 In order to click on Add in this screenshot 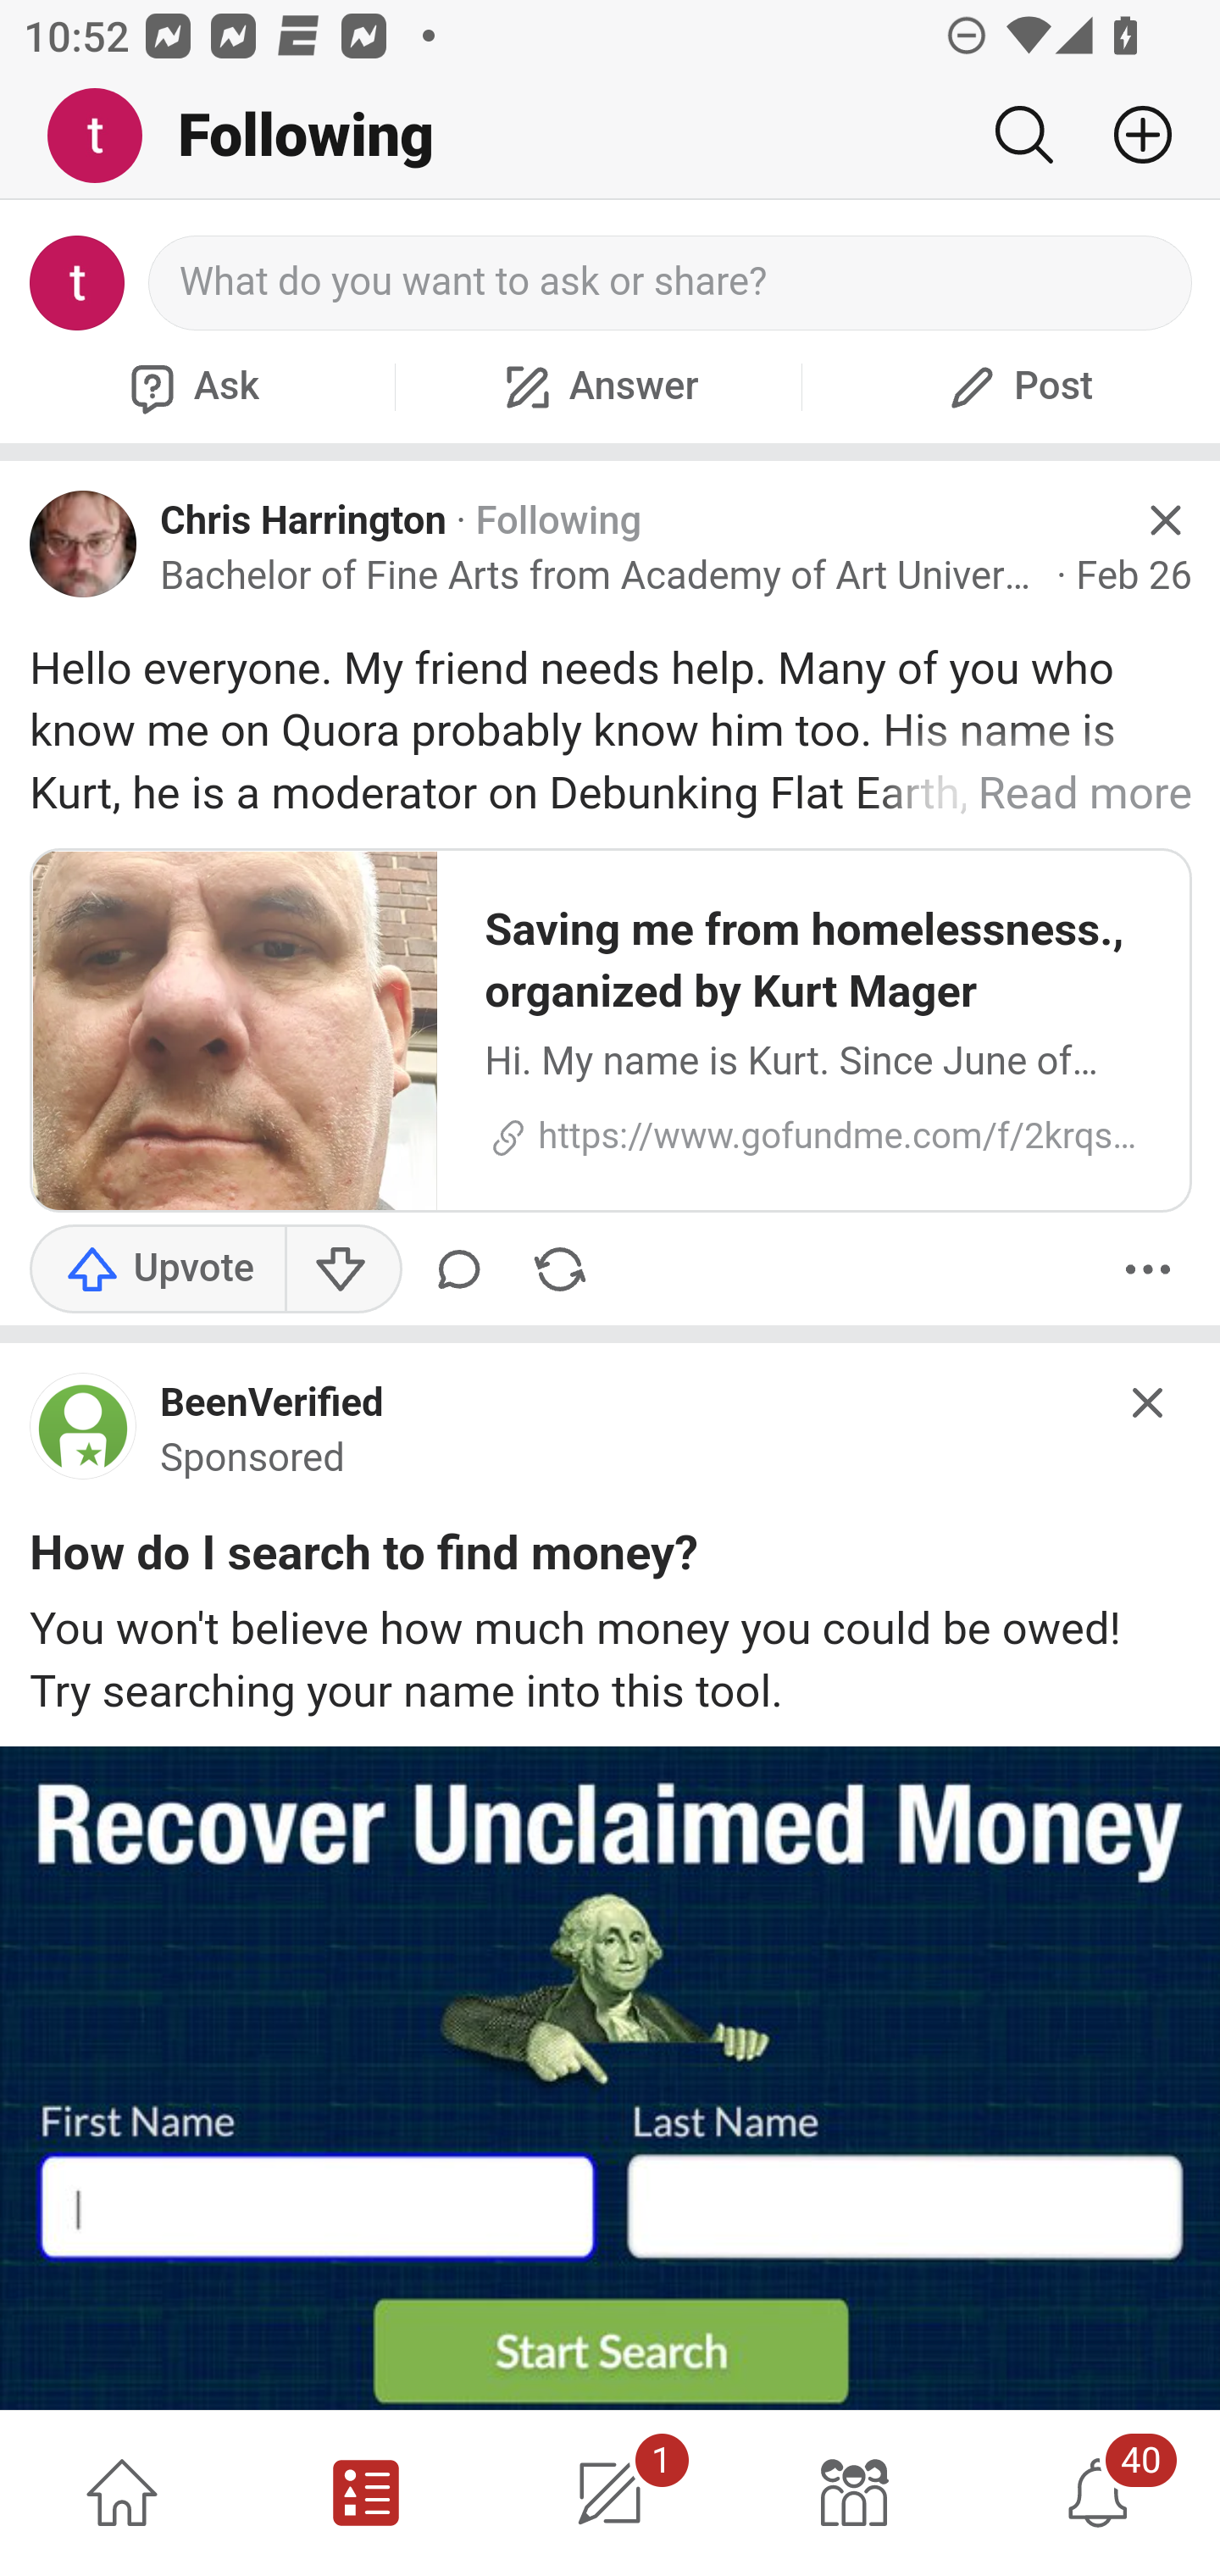, I will do `click(1130, 135)`.